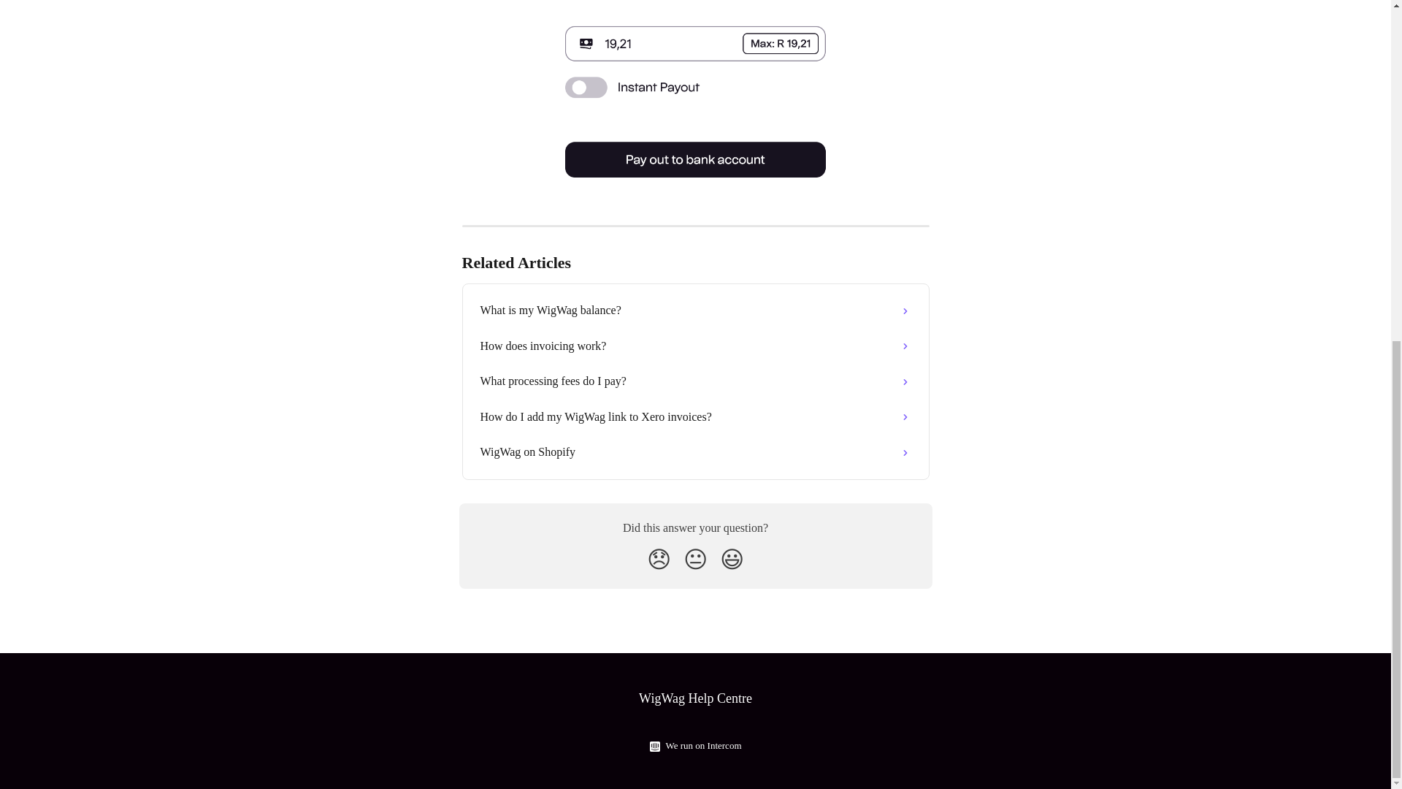  What do you see at coordinates (695, 416) in the screenshot?
I see `How do I add my WigWag link to Xero invoices?` at bounding box center [695, 416].